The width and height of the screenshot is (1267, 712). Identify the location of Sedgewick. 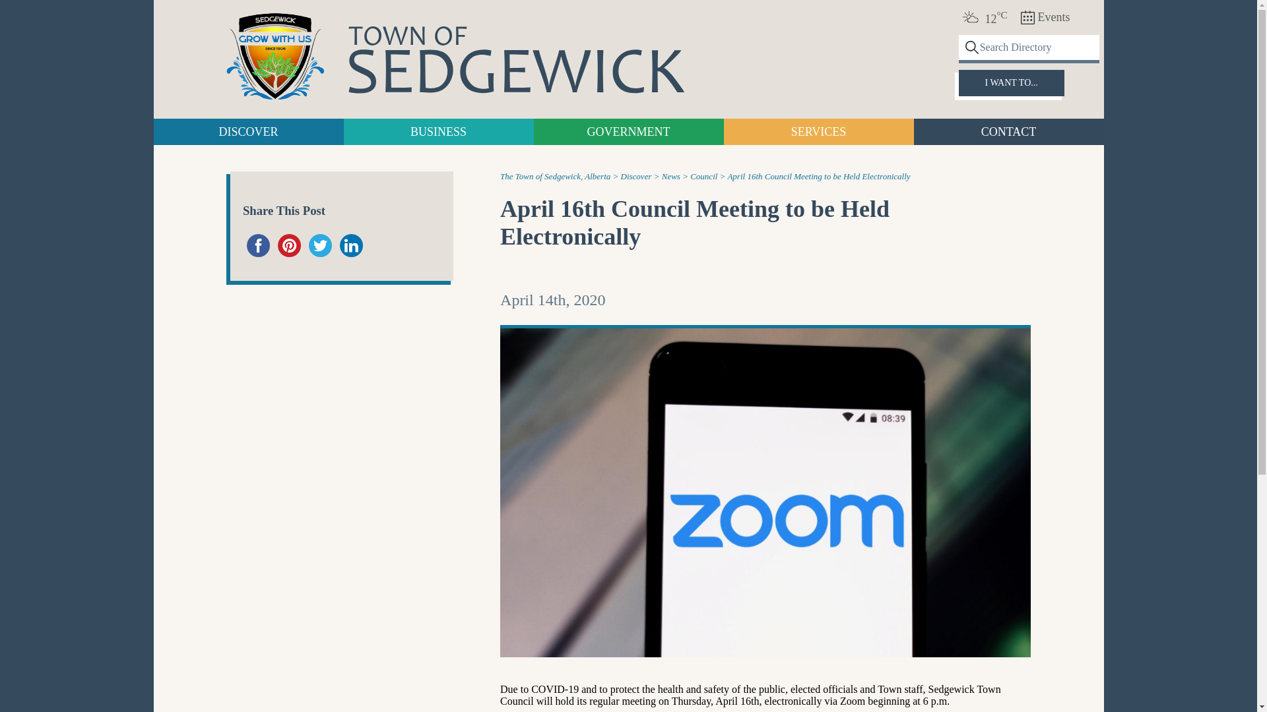
(275, 57).